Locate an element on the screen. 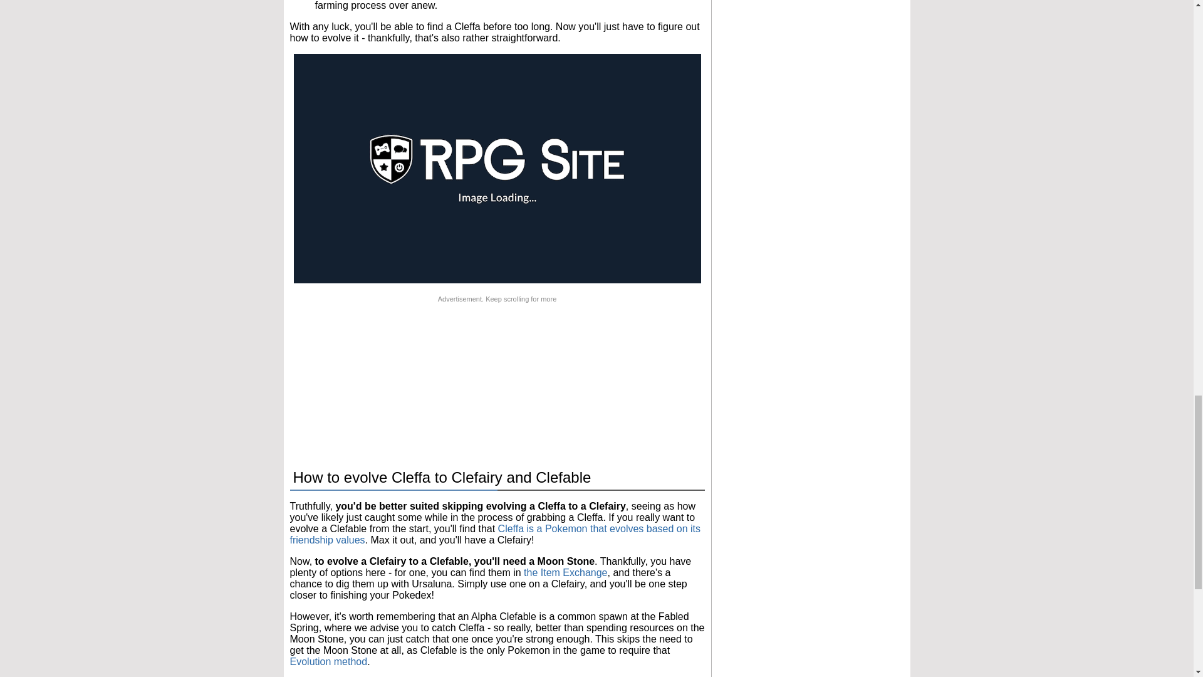  the Item Exchange is located at coordinates (565, 573).